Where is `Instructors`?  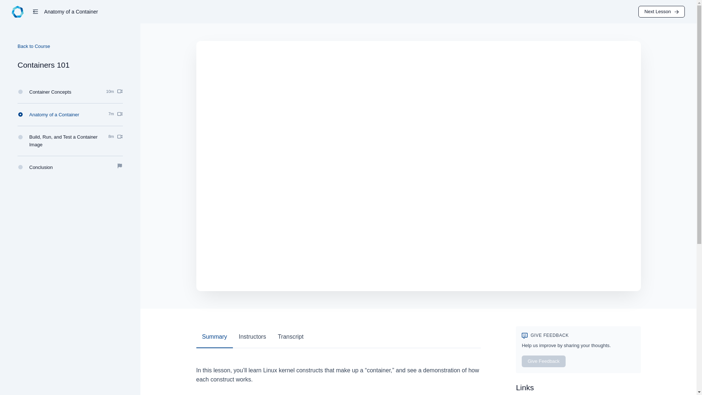
Instructors is located at coordinates (214, 337).